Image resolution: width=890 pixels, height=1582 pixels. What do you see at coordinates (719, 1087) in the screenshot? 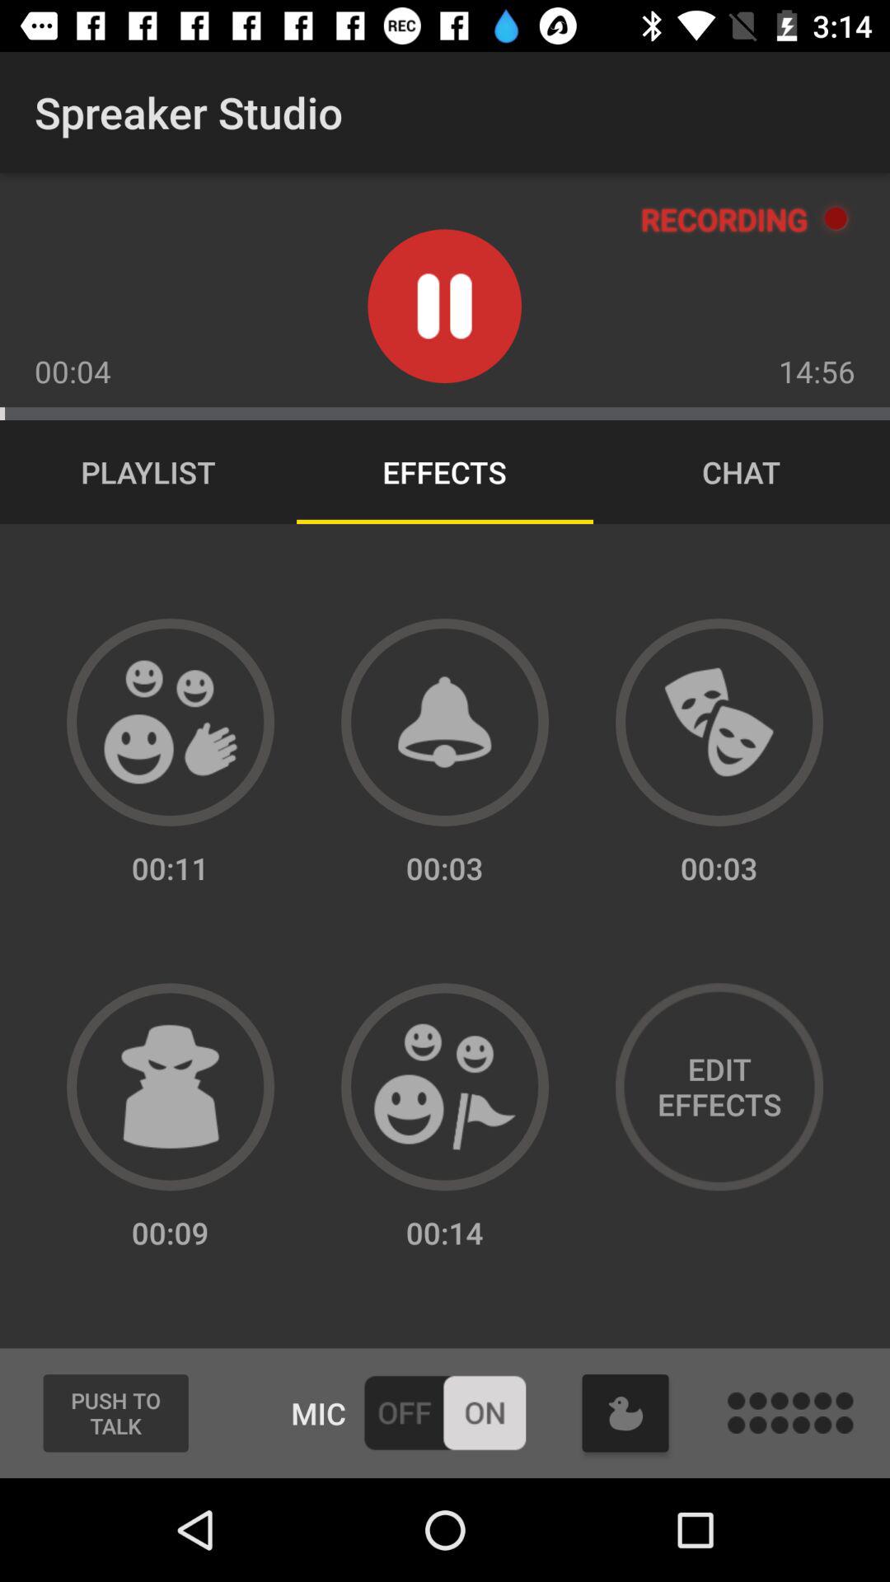
I see `swipe until edit effects item` at bounding box center [719, 1087].